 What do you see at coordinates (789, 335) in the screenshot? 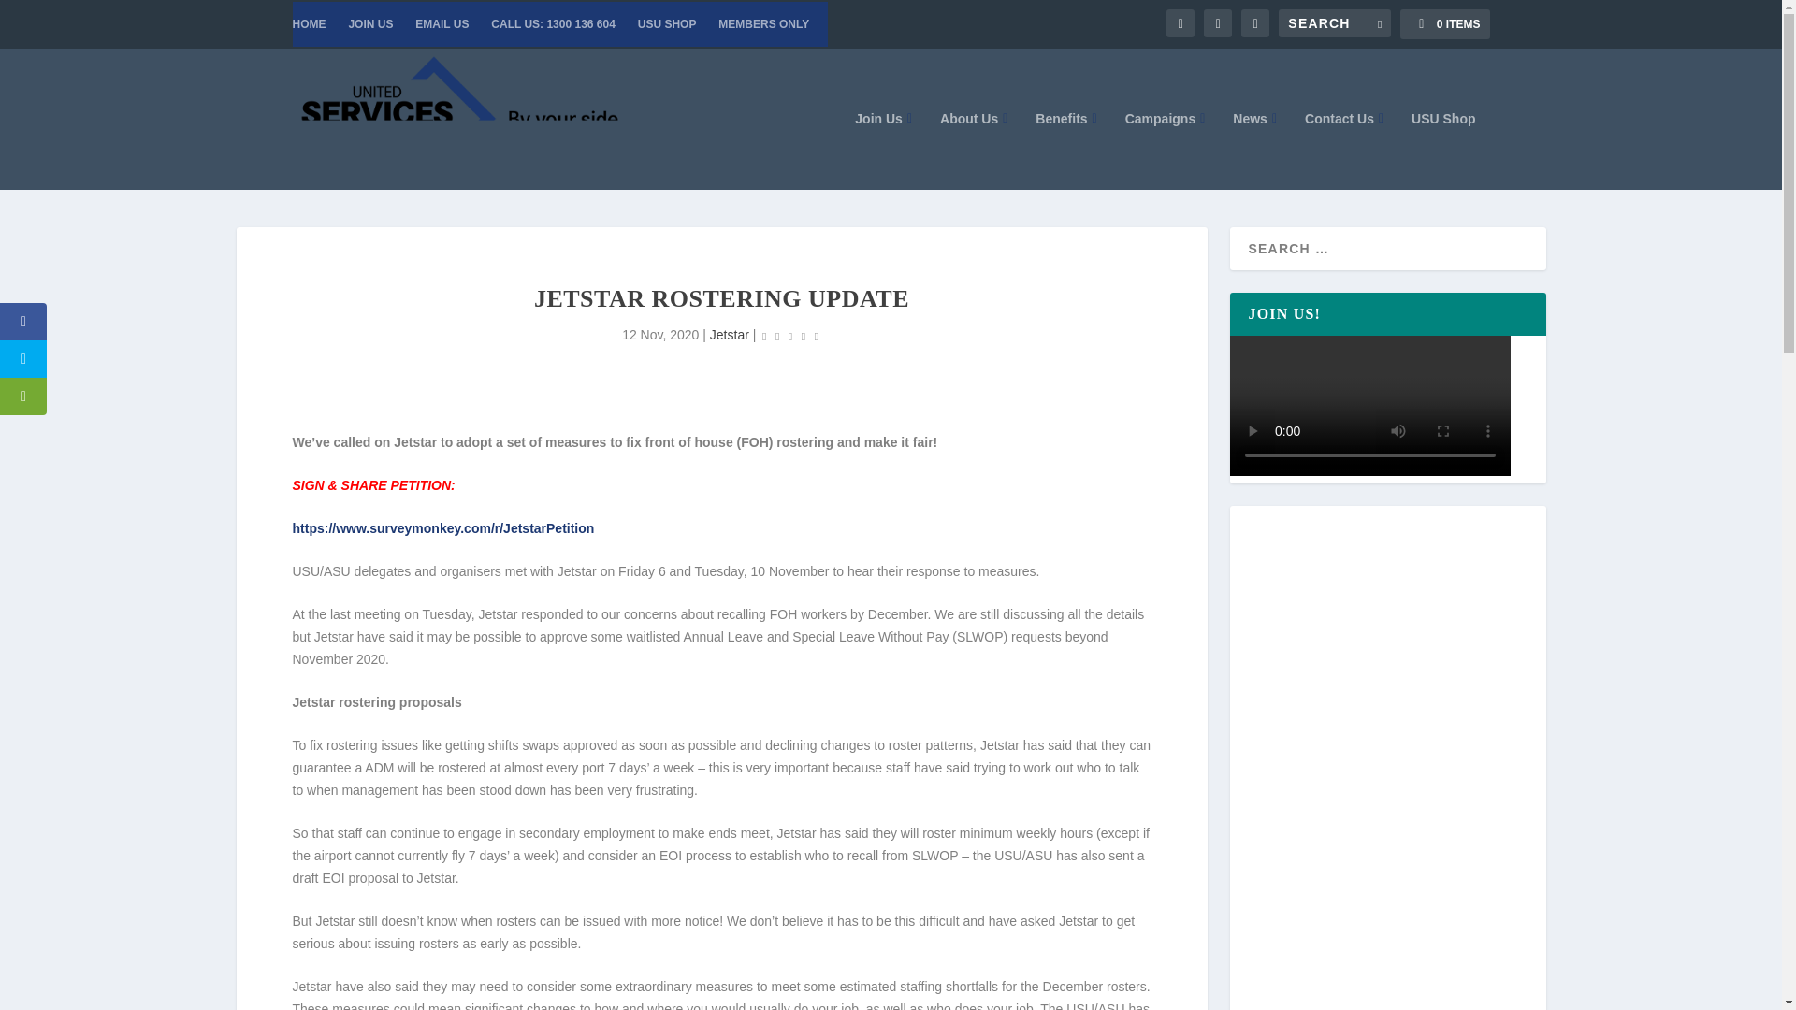
I see `Rating: 0.00` at bounding box center [789, 335].